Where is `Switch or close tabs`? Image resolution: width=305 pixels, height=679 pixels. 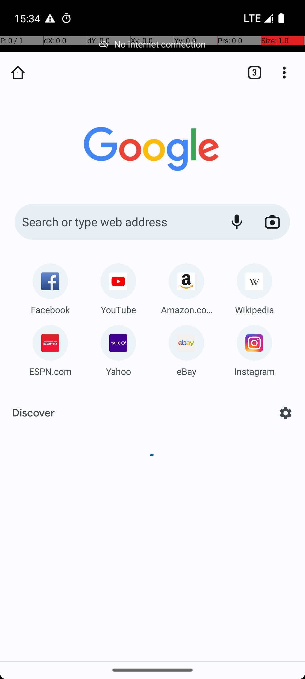 Switch or close tabs is located at coordinates (252, 72).